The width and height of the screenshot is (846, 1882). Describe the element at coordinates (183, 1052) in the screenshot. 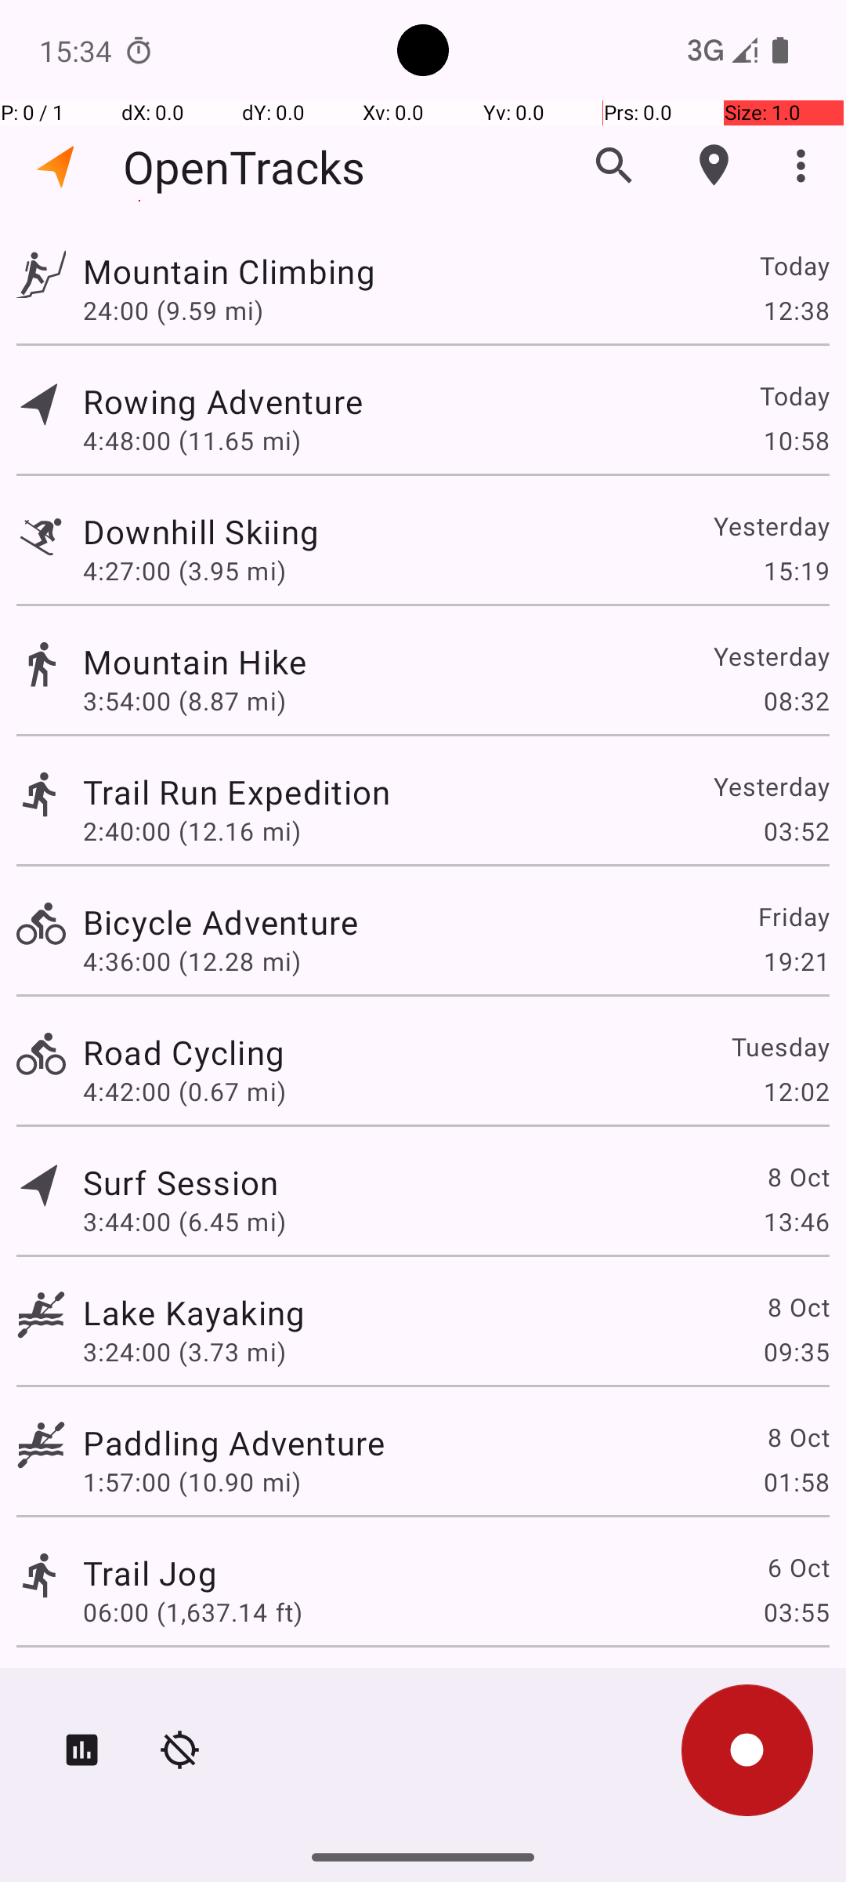

I see `Road Cycling` at that location.